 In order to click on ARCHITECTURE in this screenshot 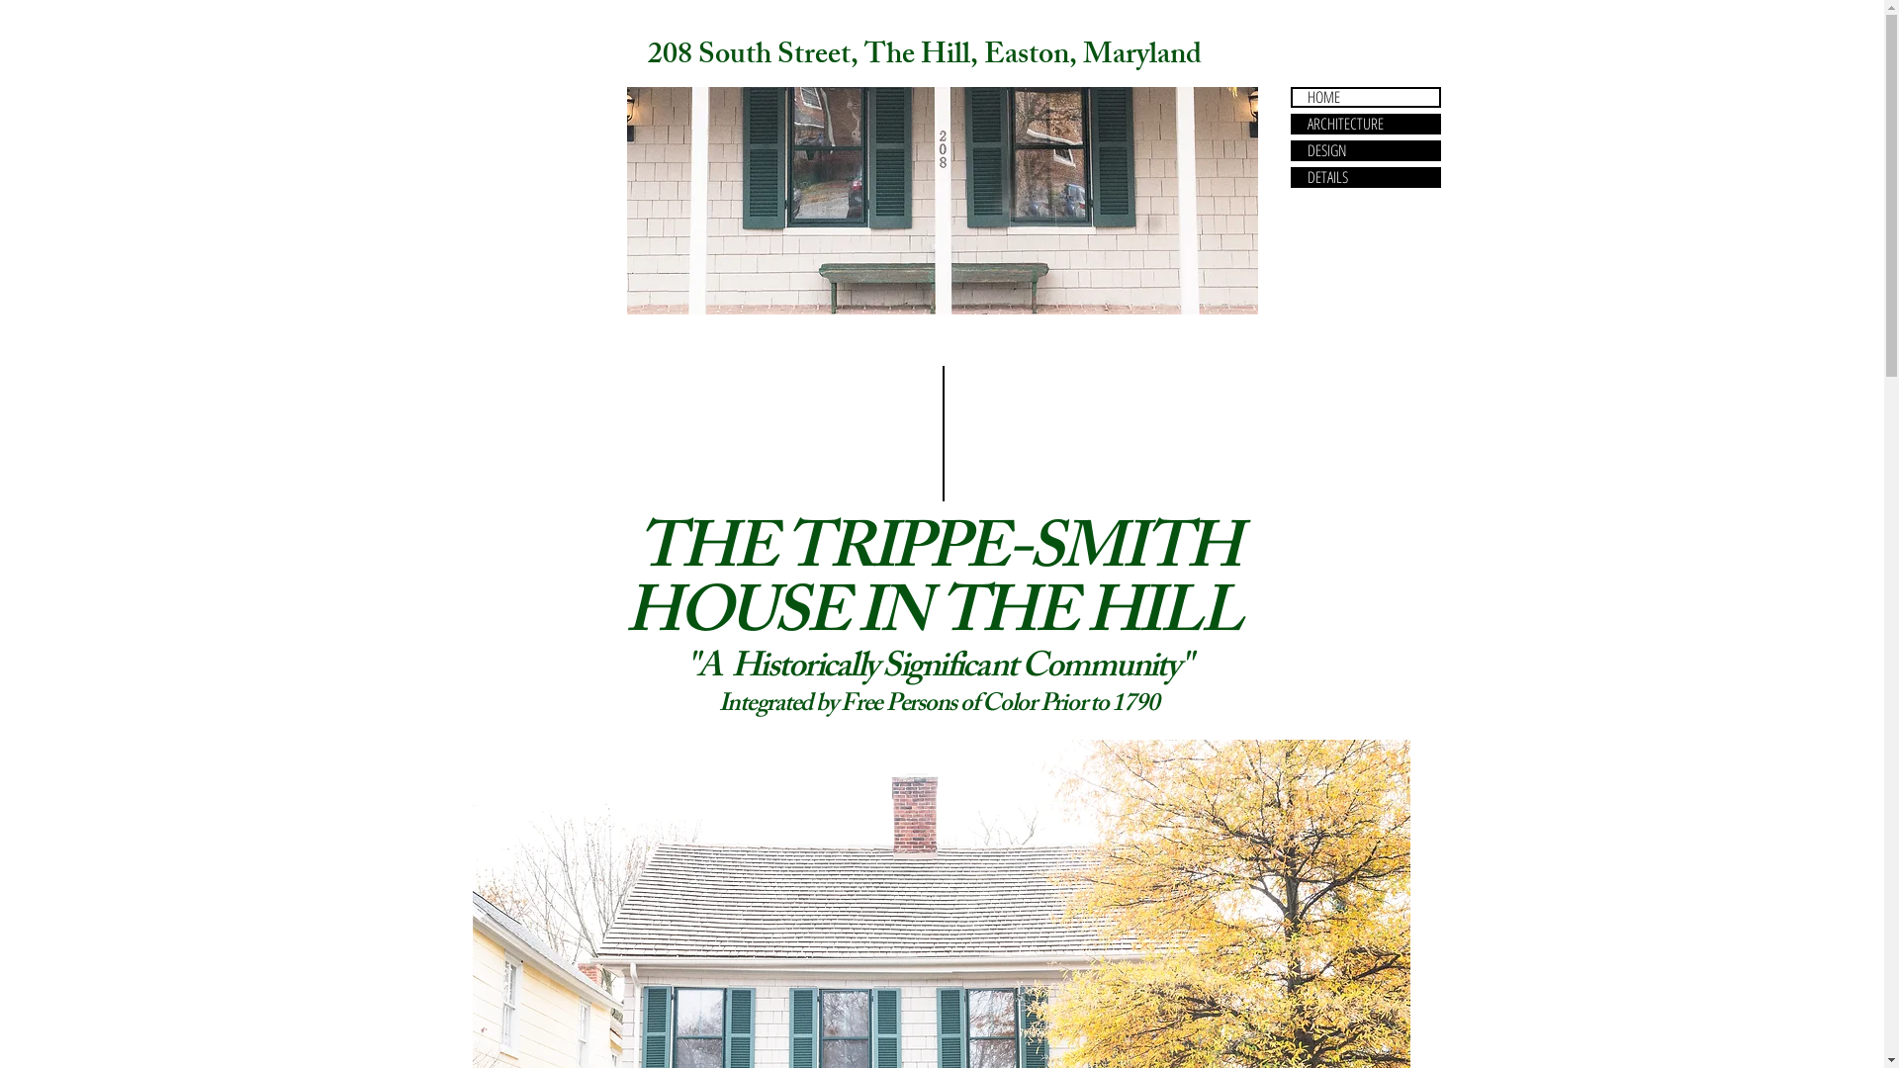, I will do `click(1365, 125)`.